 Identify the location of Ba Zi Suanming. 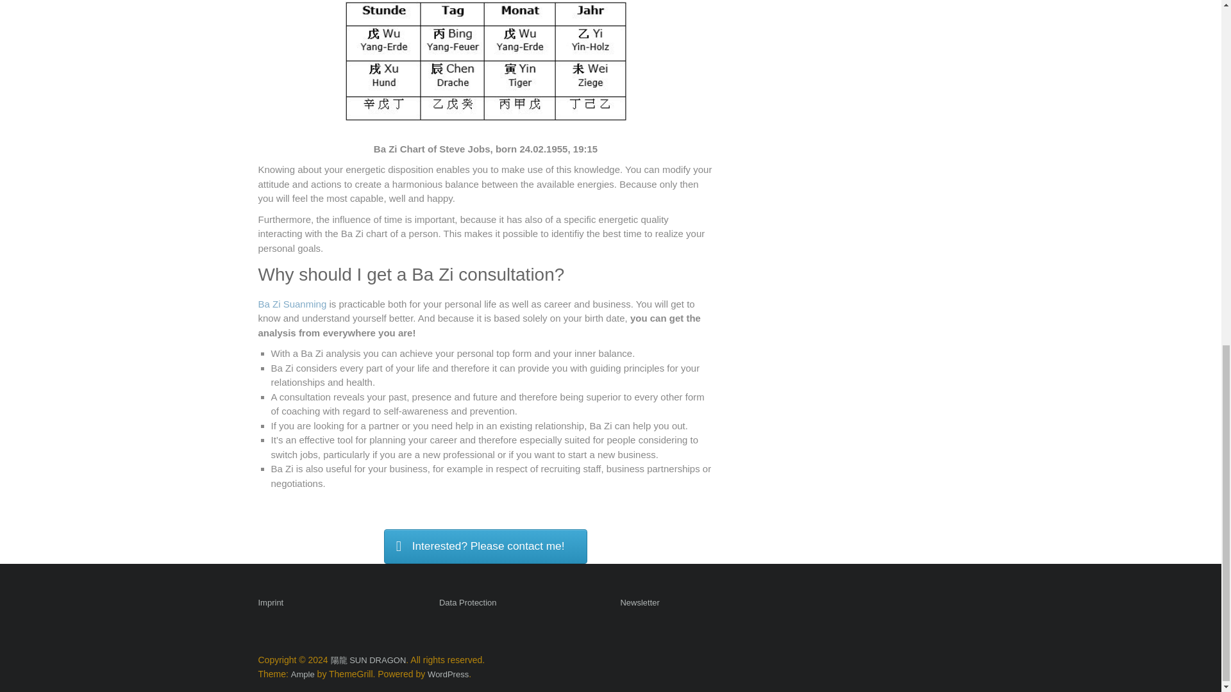
(291, 304).